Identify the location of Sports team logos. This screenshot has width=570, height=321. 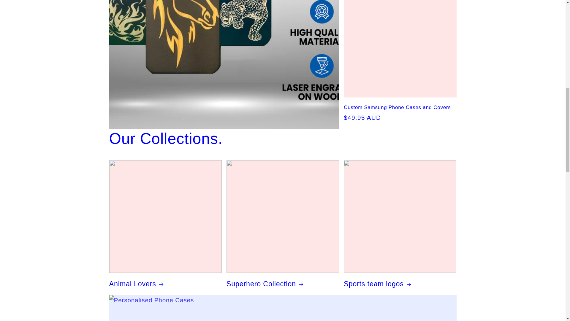
(400, 284).